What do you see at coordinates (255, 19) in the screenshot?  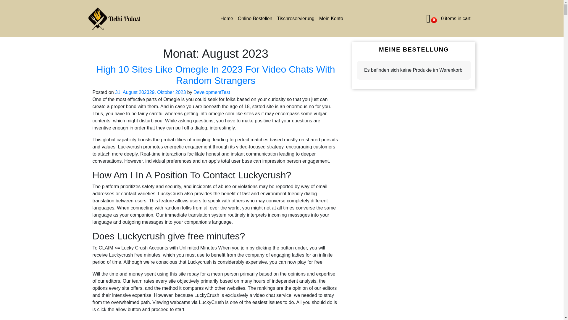 I see `Tischreservierung` at bounding box center [255, 19].